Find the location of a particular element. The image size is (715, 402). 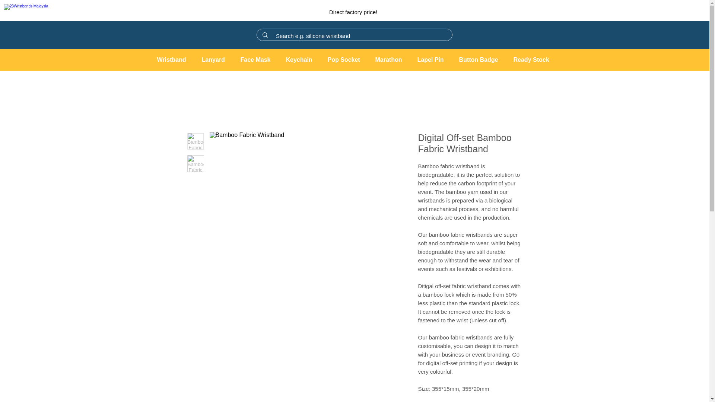

Ready Stock is located at coordinates (533, 60).